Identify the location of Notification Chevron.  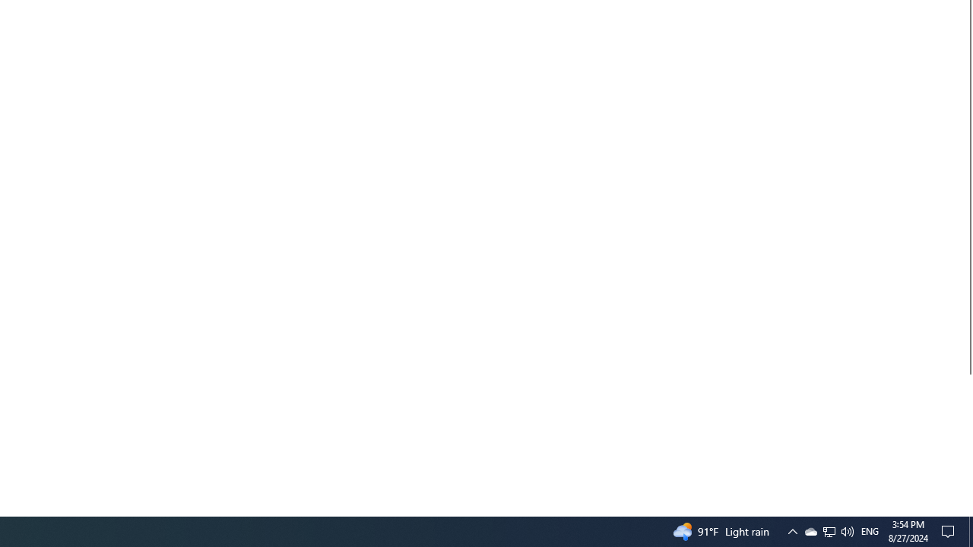
(792, 532).